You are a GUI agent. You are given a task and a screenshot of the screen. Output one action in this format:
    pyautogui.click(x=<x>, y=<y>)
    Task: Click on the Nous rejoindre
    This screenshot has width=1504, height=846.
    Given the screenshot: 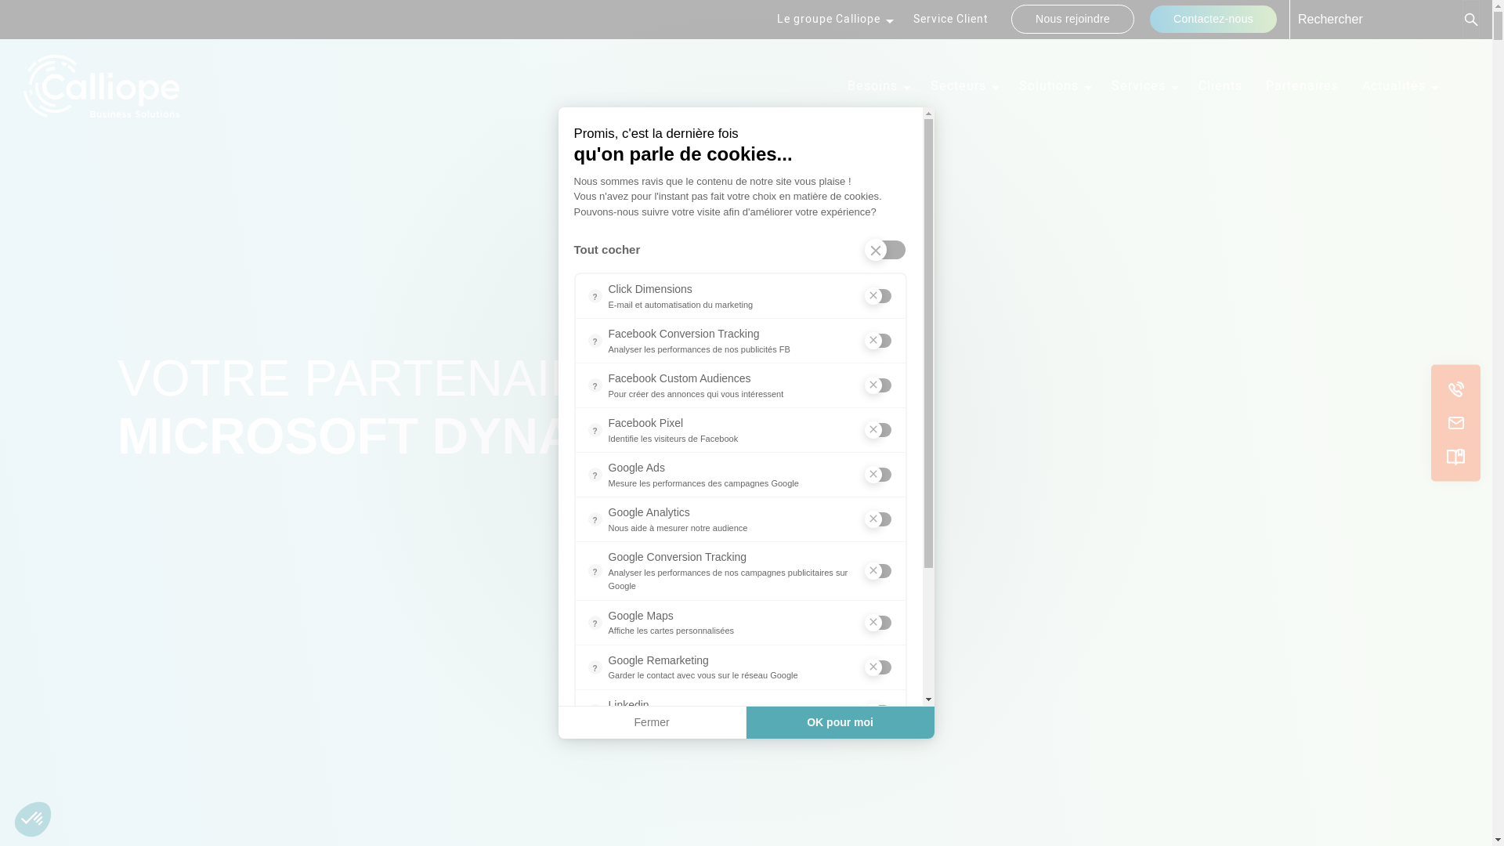 What is the action you would take?
    pyautogui.click(x=1073, y=19)
    